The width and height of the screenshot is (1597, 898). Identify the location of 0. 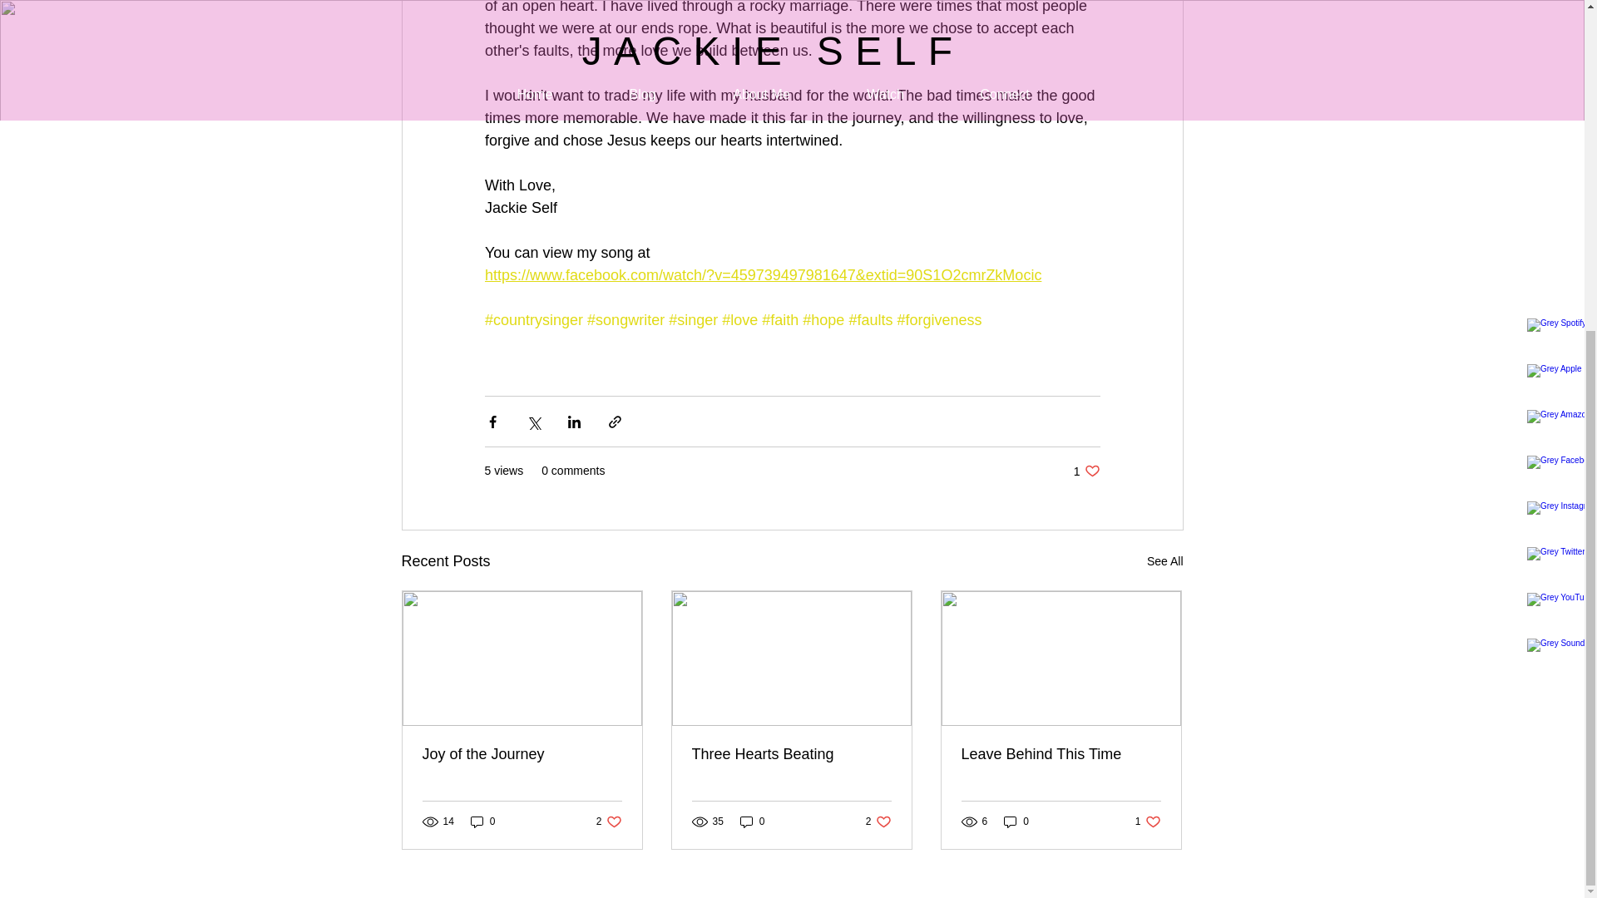
(1164, 561).